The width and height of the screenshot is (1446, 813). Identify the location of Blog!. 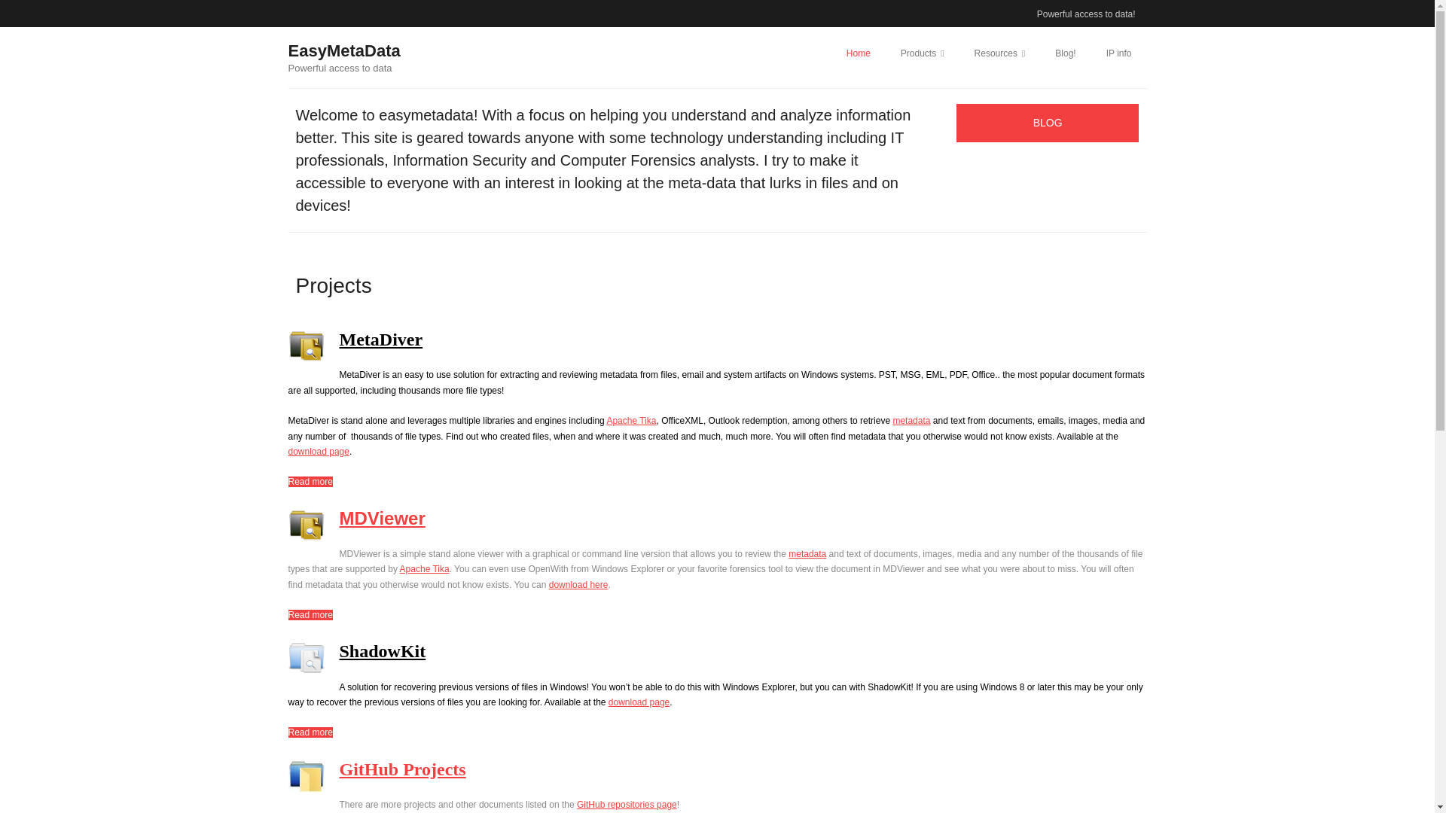
(1065, 53).